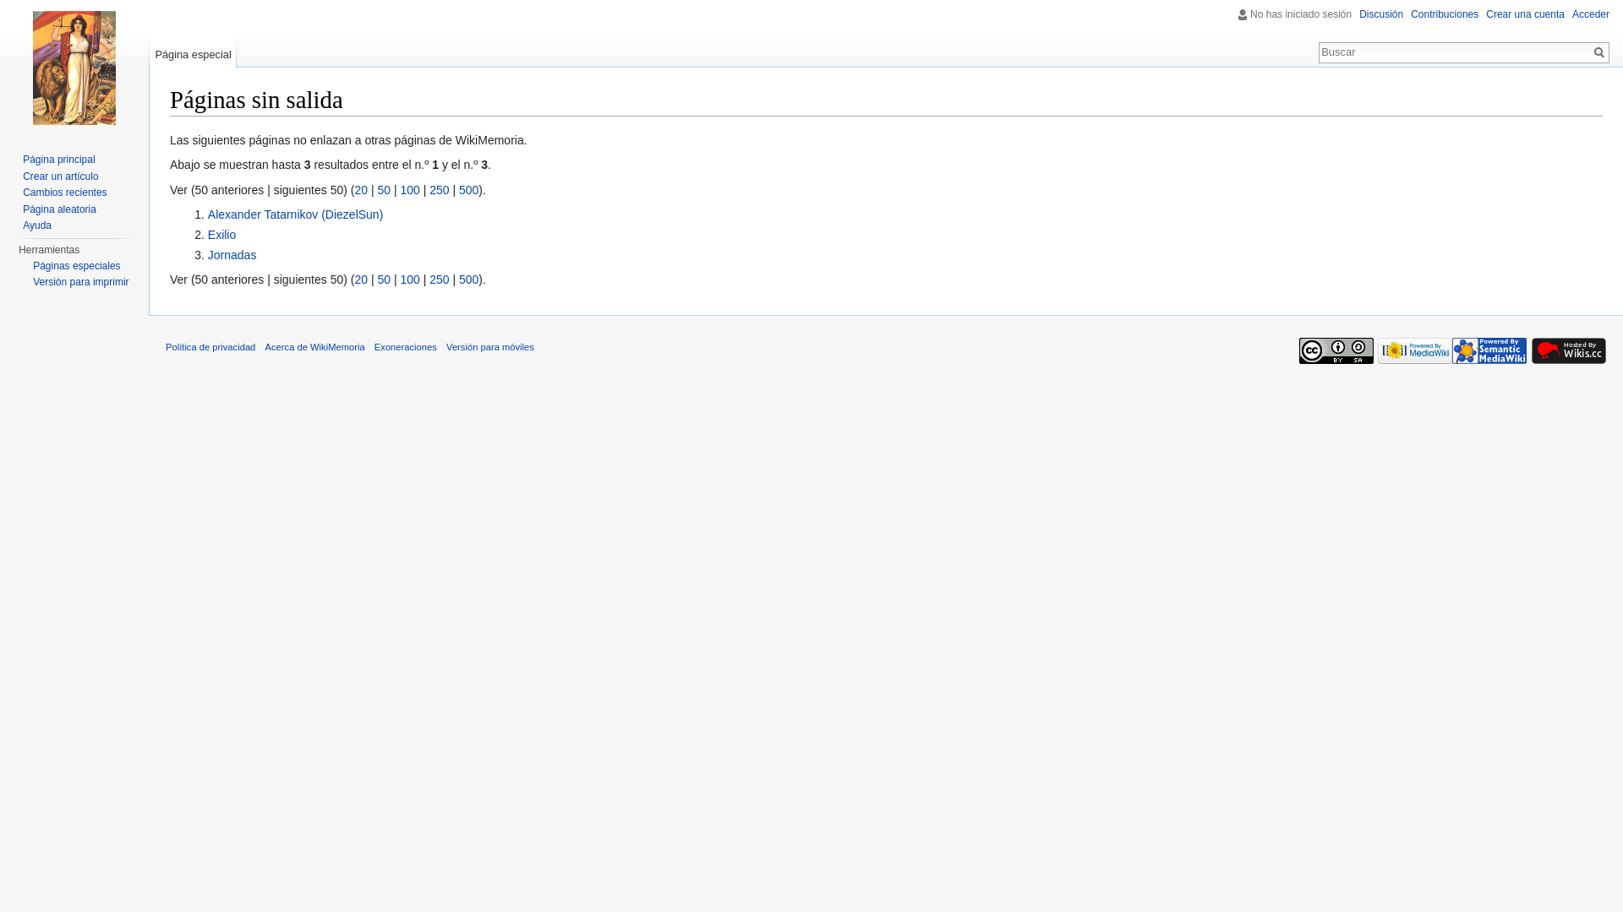  I want to click on Jornadas, so click(232, 255).